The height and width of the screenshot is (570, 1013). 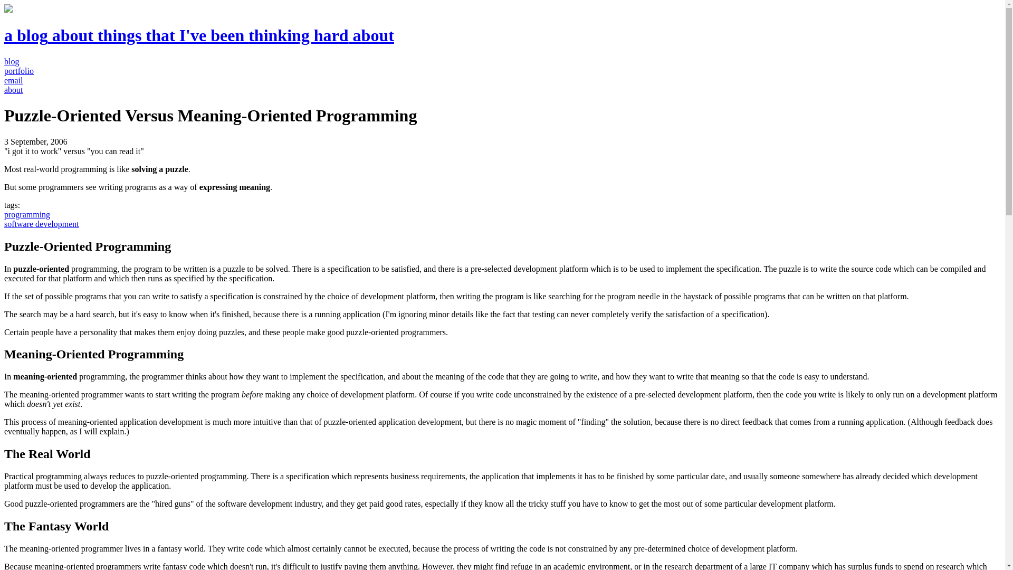 I want to click on email, so click(x=14, y=80).